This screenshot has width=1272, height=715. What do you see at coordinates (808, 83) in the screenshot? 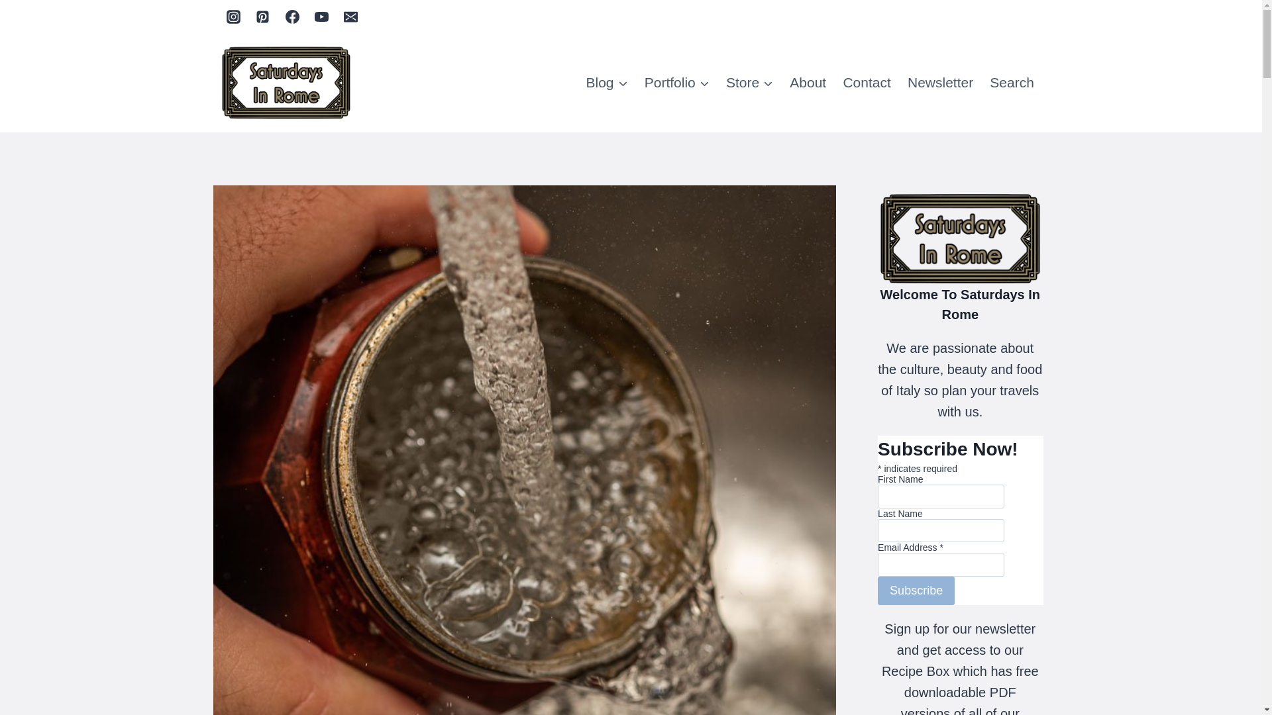
I see `About` at bounding box center [808, 83].